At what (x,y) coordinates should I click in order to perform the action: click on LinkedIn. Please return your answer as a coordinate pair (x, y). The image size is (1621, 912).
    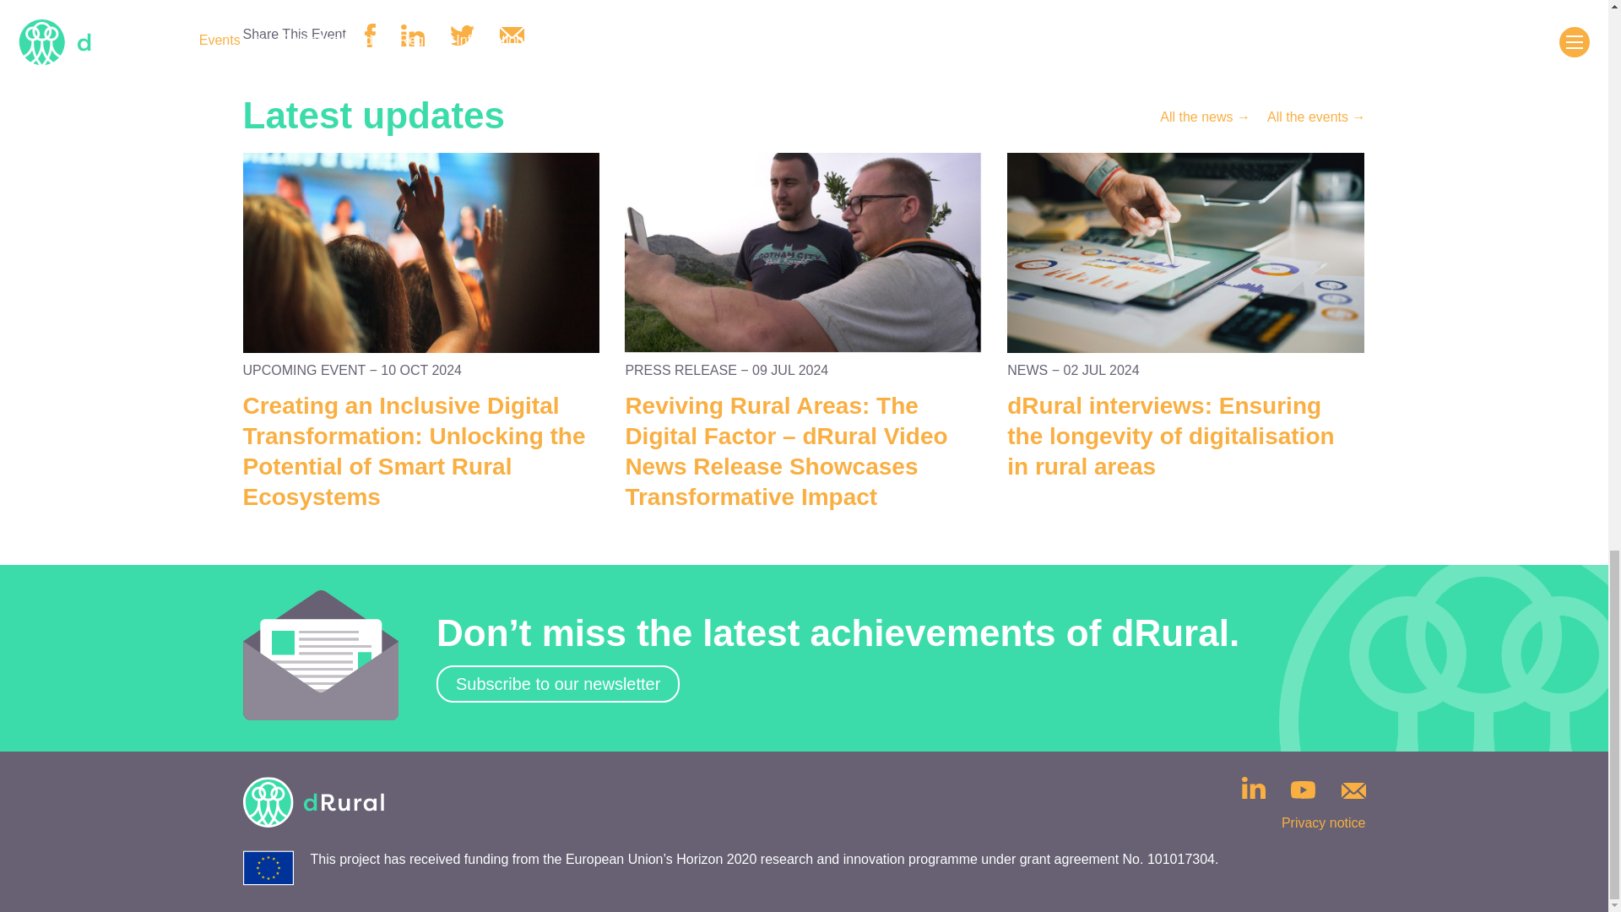
    Looking at the image, I should click on (412, 35).